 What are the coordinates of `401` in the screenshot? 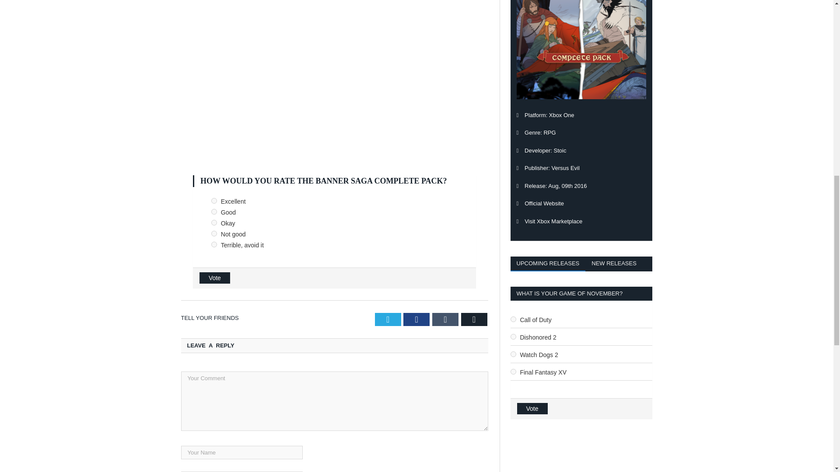 It's located at (214, 200).